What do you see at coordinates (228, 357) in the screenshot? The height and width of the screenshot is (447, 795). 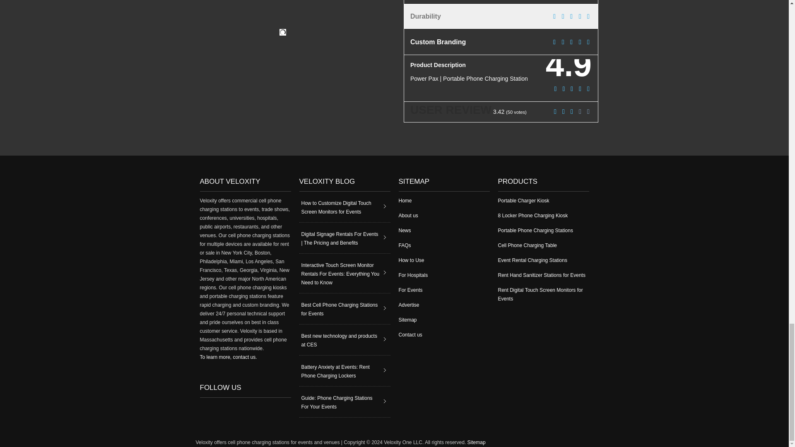 I see `To learn more, contact us.` at bounding box center [228, 357].